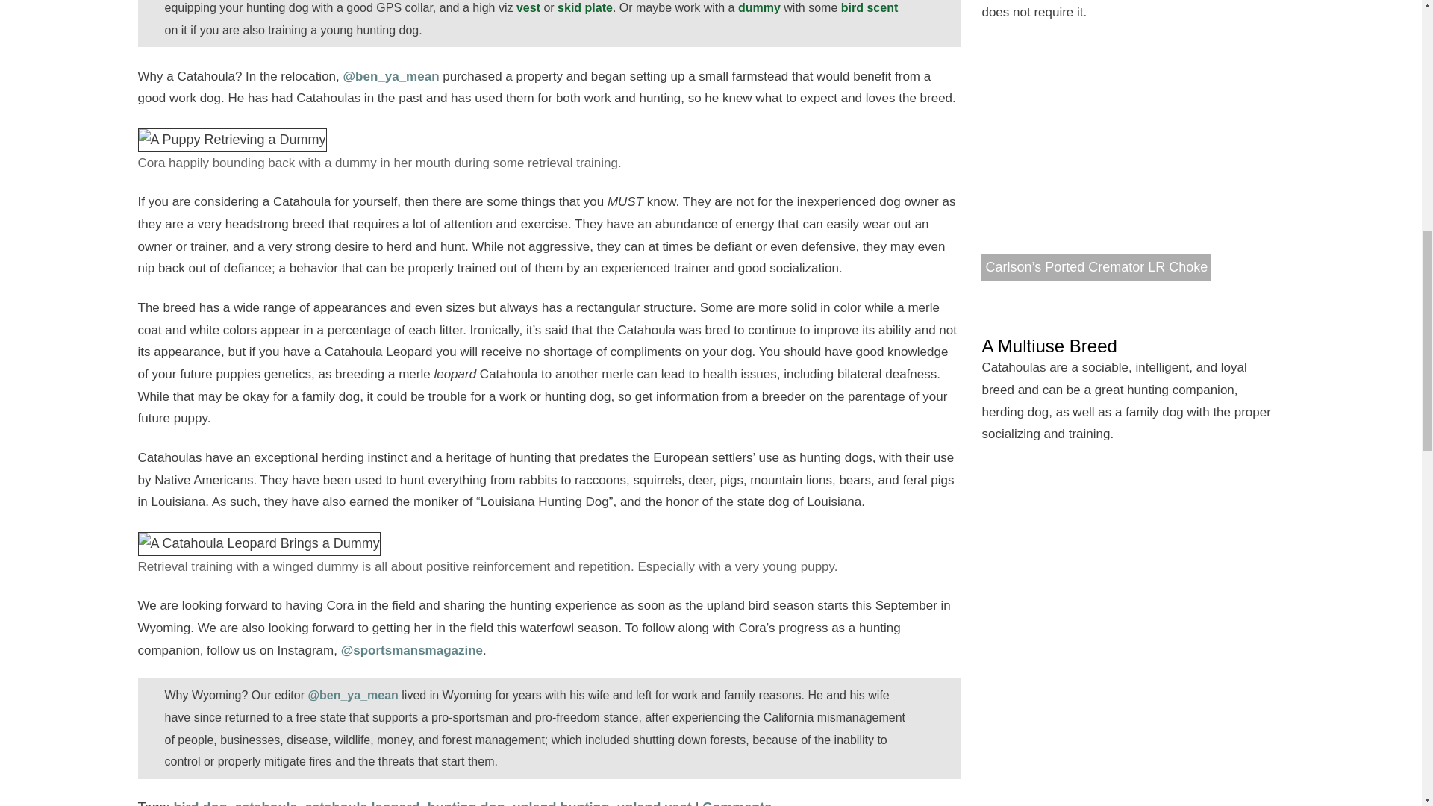  Describe the element at coordinates (737, 803) in the screenshot. I see `Comments` at that location.